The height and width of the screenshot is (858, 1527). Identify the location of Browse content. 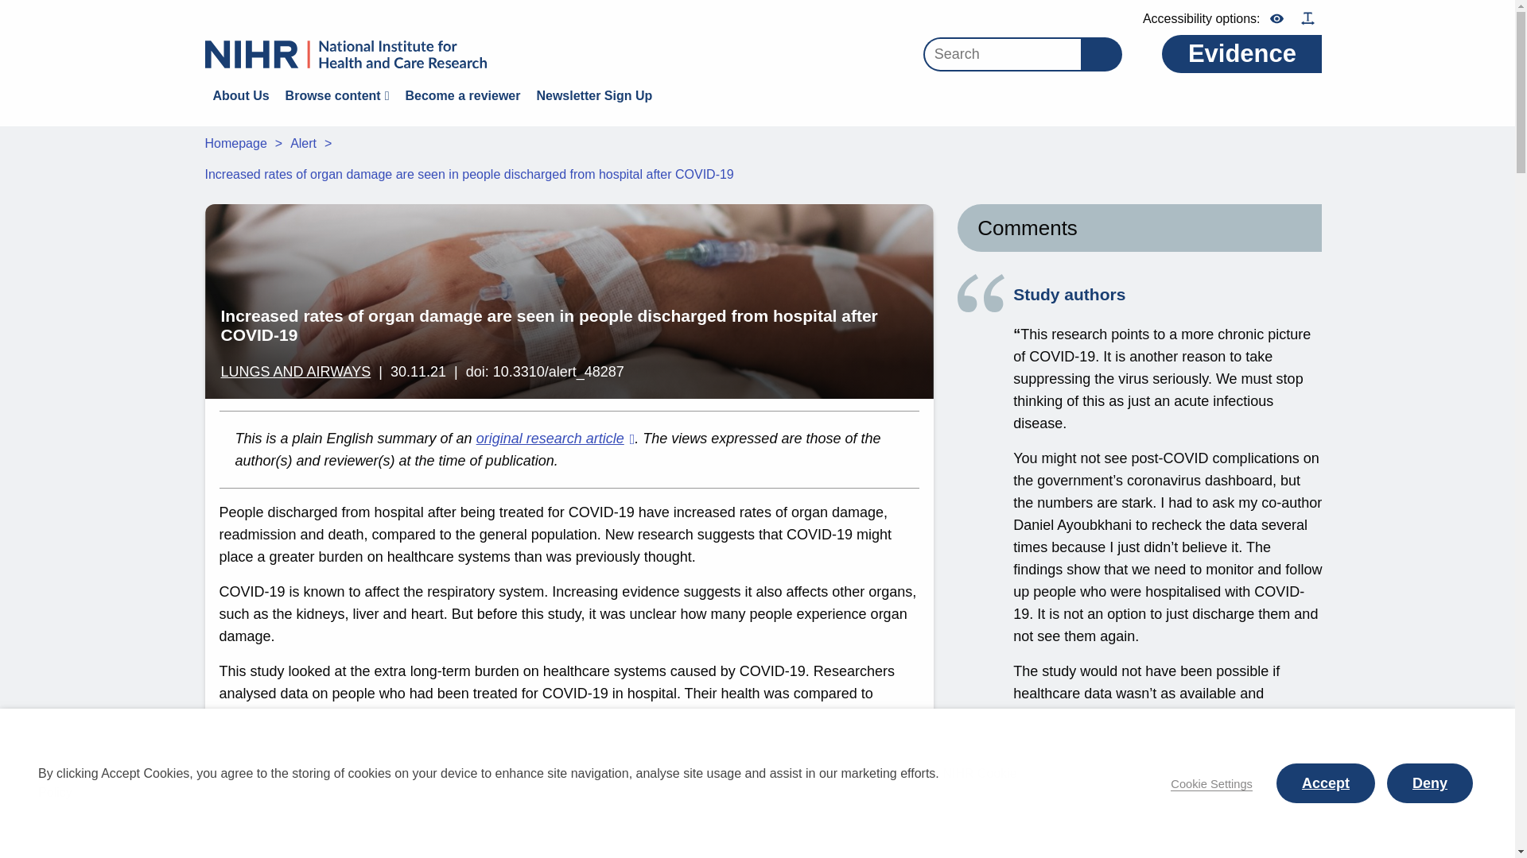
(337, 97).